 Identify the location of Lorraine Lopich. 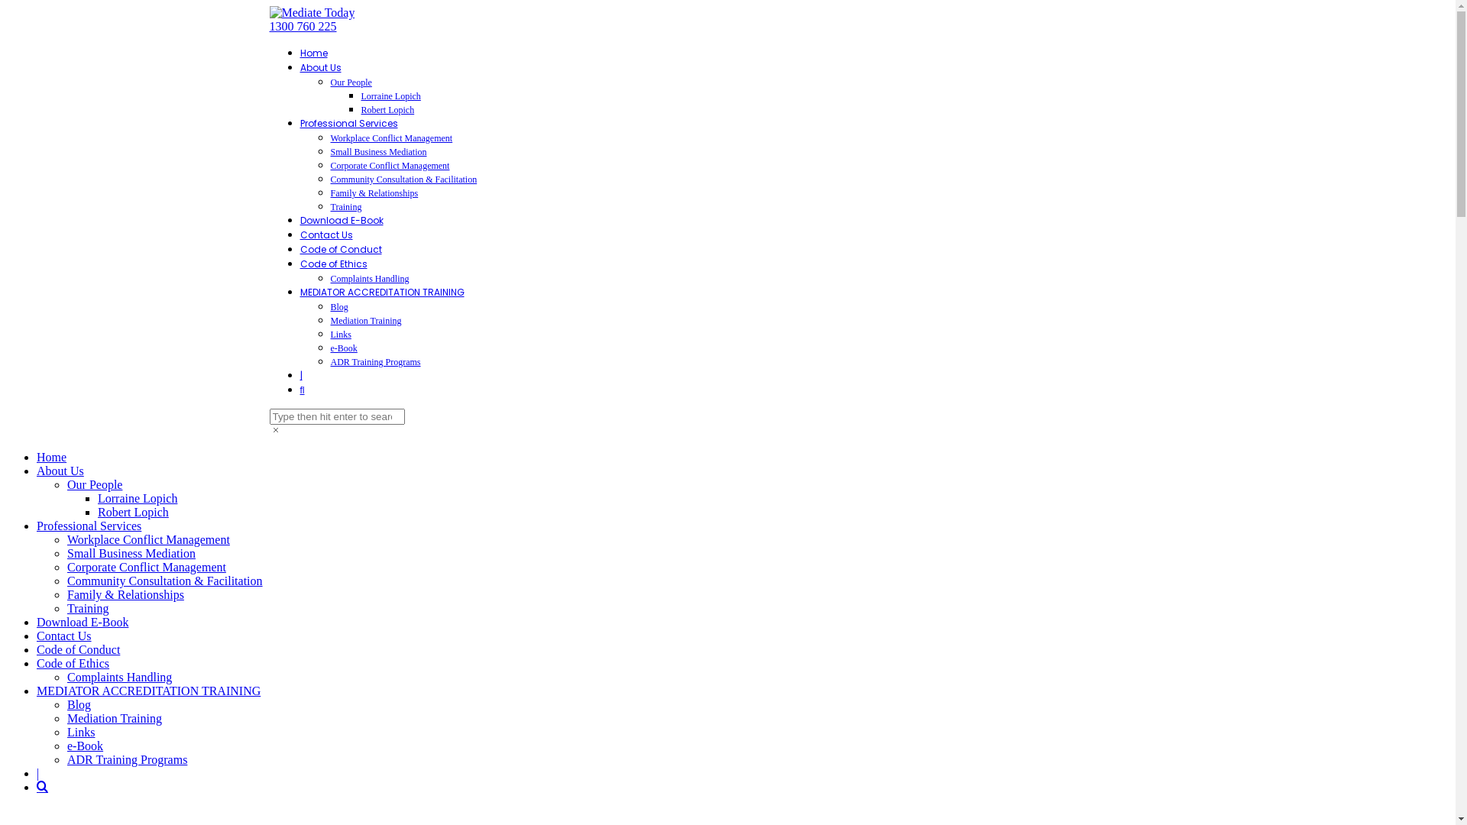
(138, 498).